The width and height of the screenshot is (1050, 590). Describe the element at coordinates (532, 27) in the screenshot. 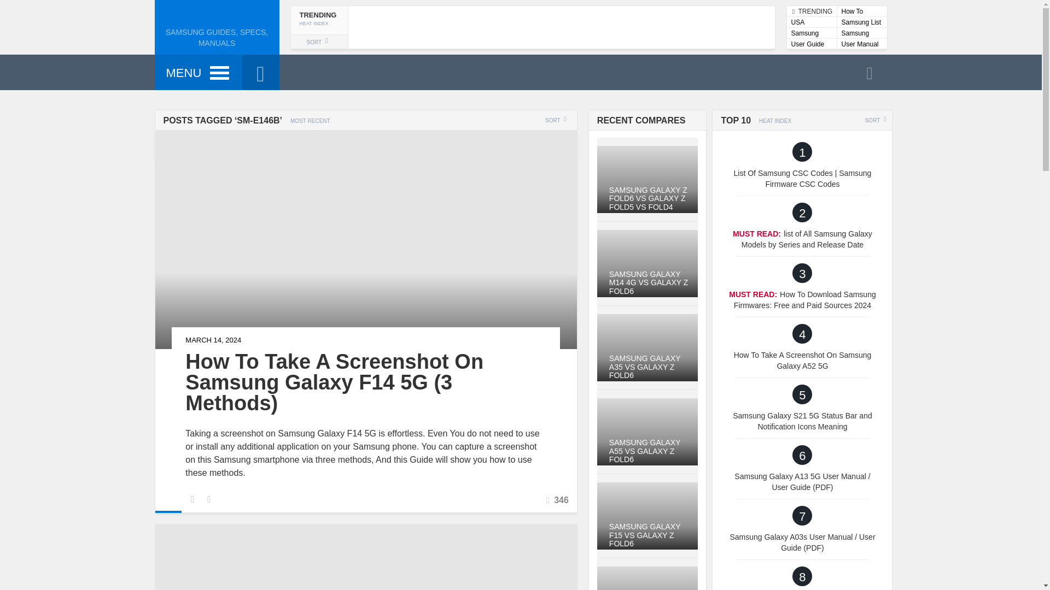

I see `Samsung User Manuals` at that location.